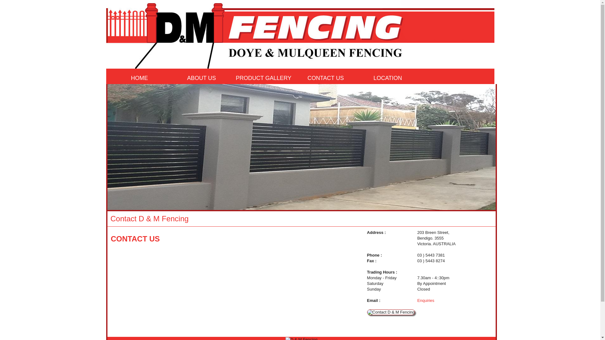 This screenshot has width=605, height=340. Describe the element at coordinates (488, 91) in the screenshot. I see `1` at that location.